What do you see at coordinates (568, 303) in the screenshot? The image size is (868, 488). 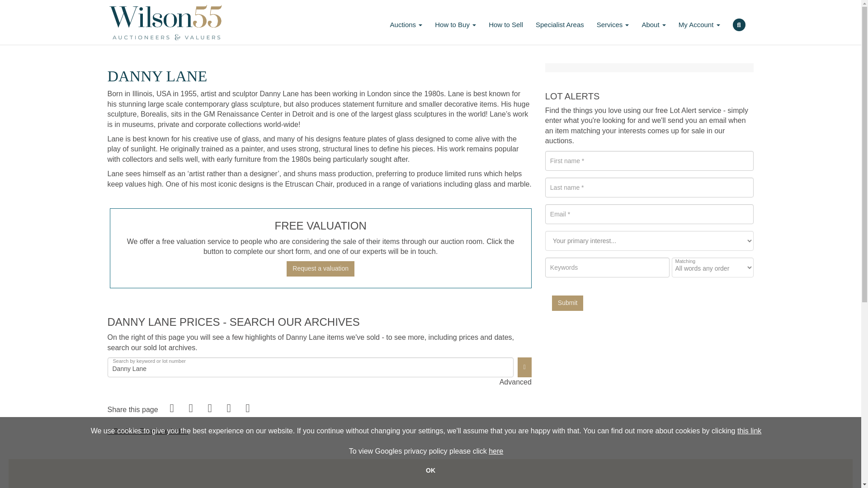 I see `Submit` at bounding box center [568, 303].